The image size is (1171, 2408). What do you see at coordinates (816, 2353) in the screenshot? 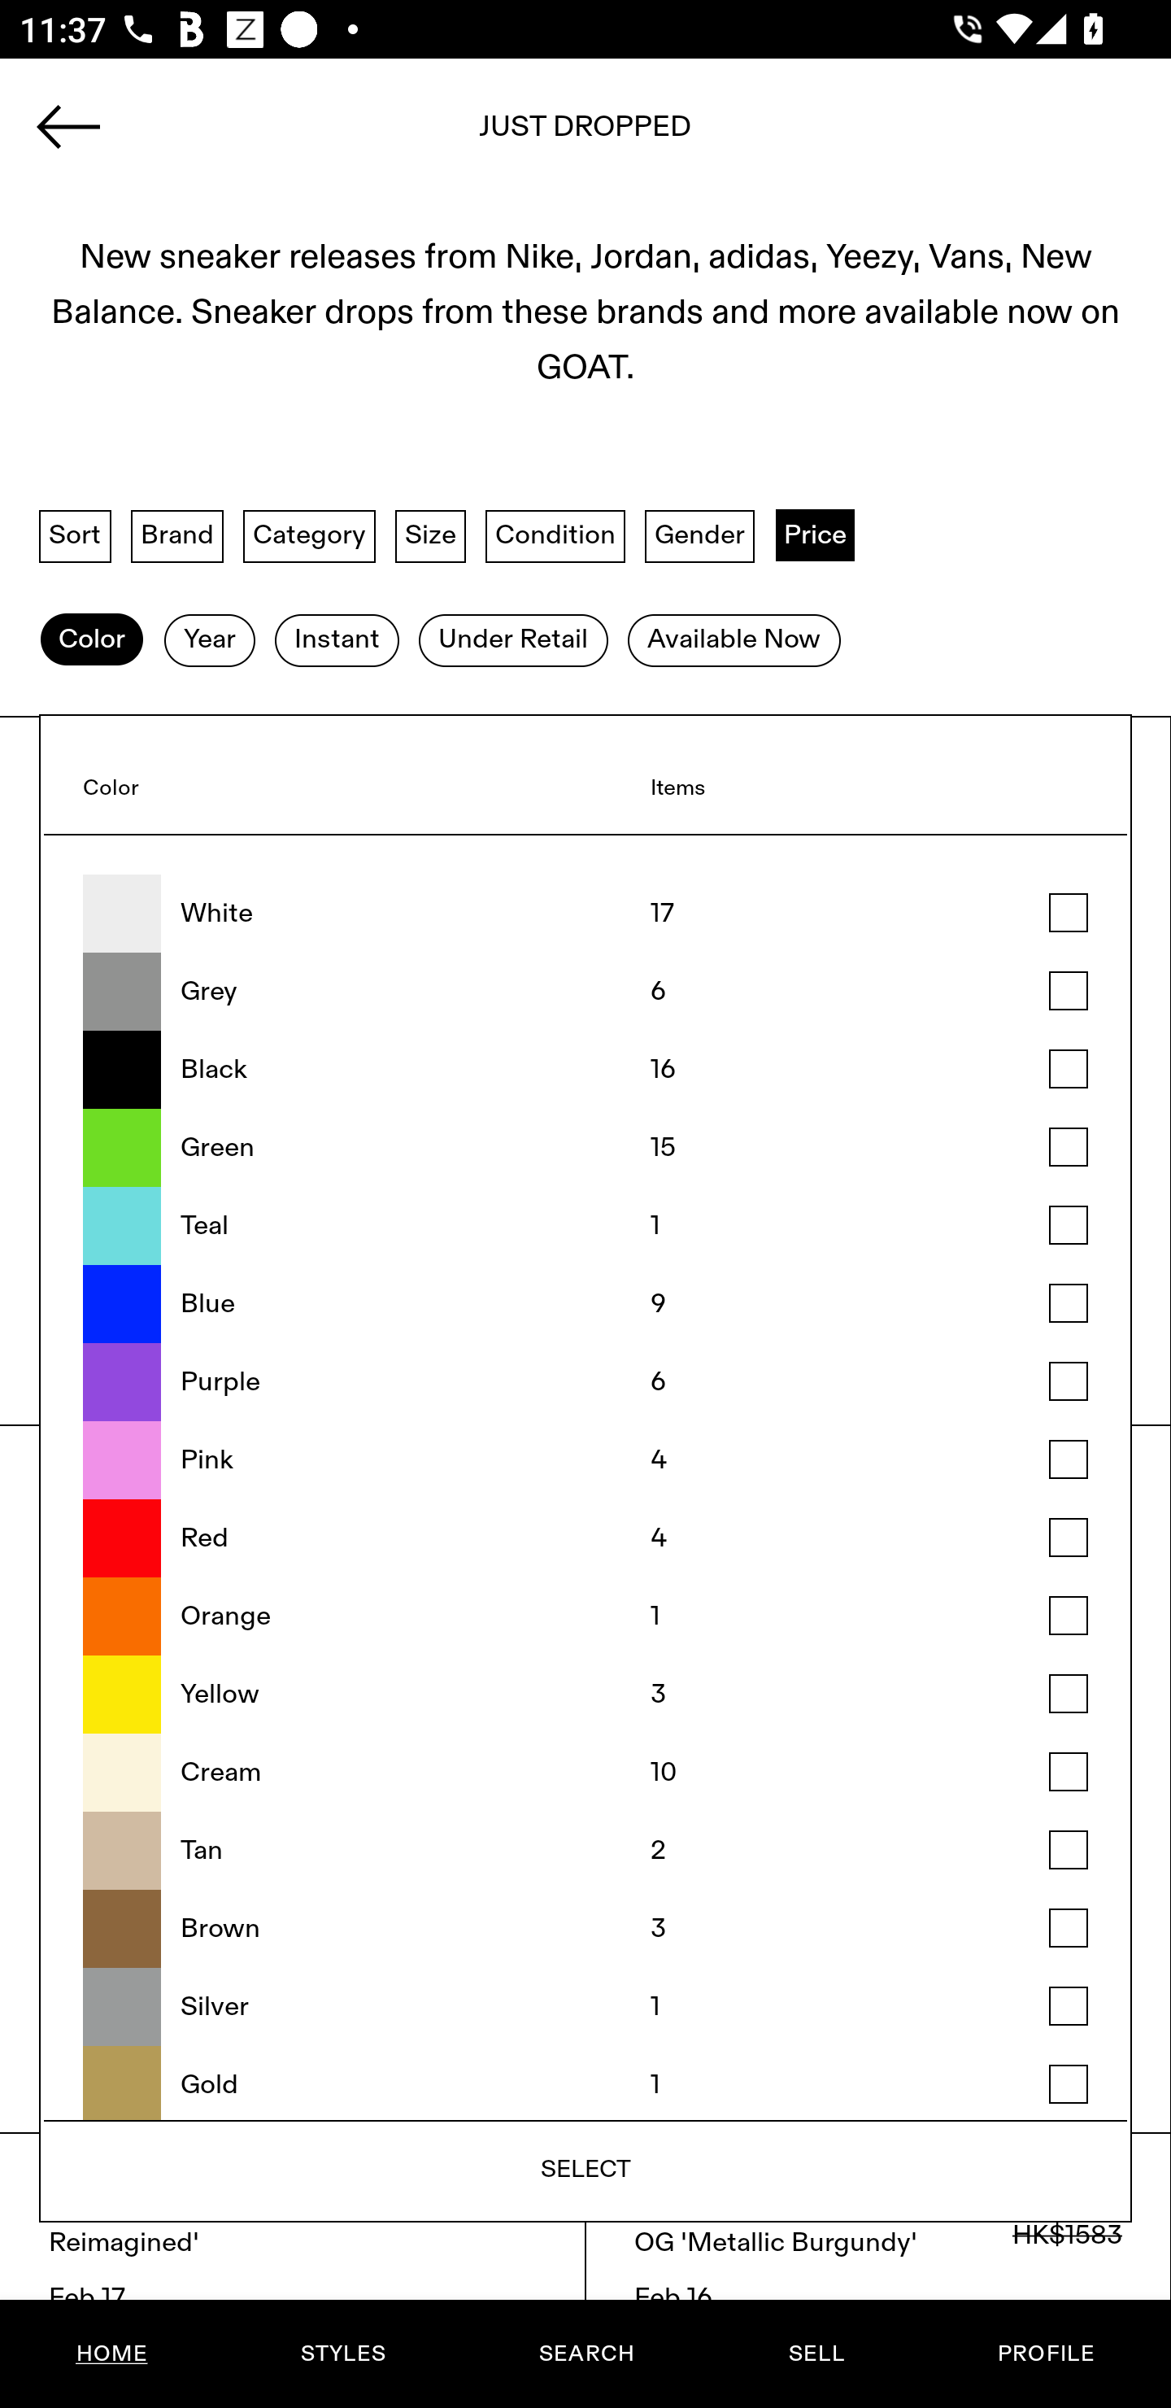
I see `SELL` at bounding box center [816, 2353].